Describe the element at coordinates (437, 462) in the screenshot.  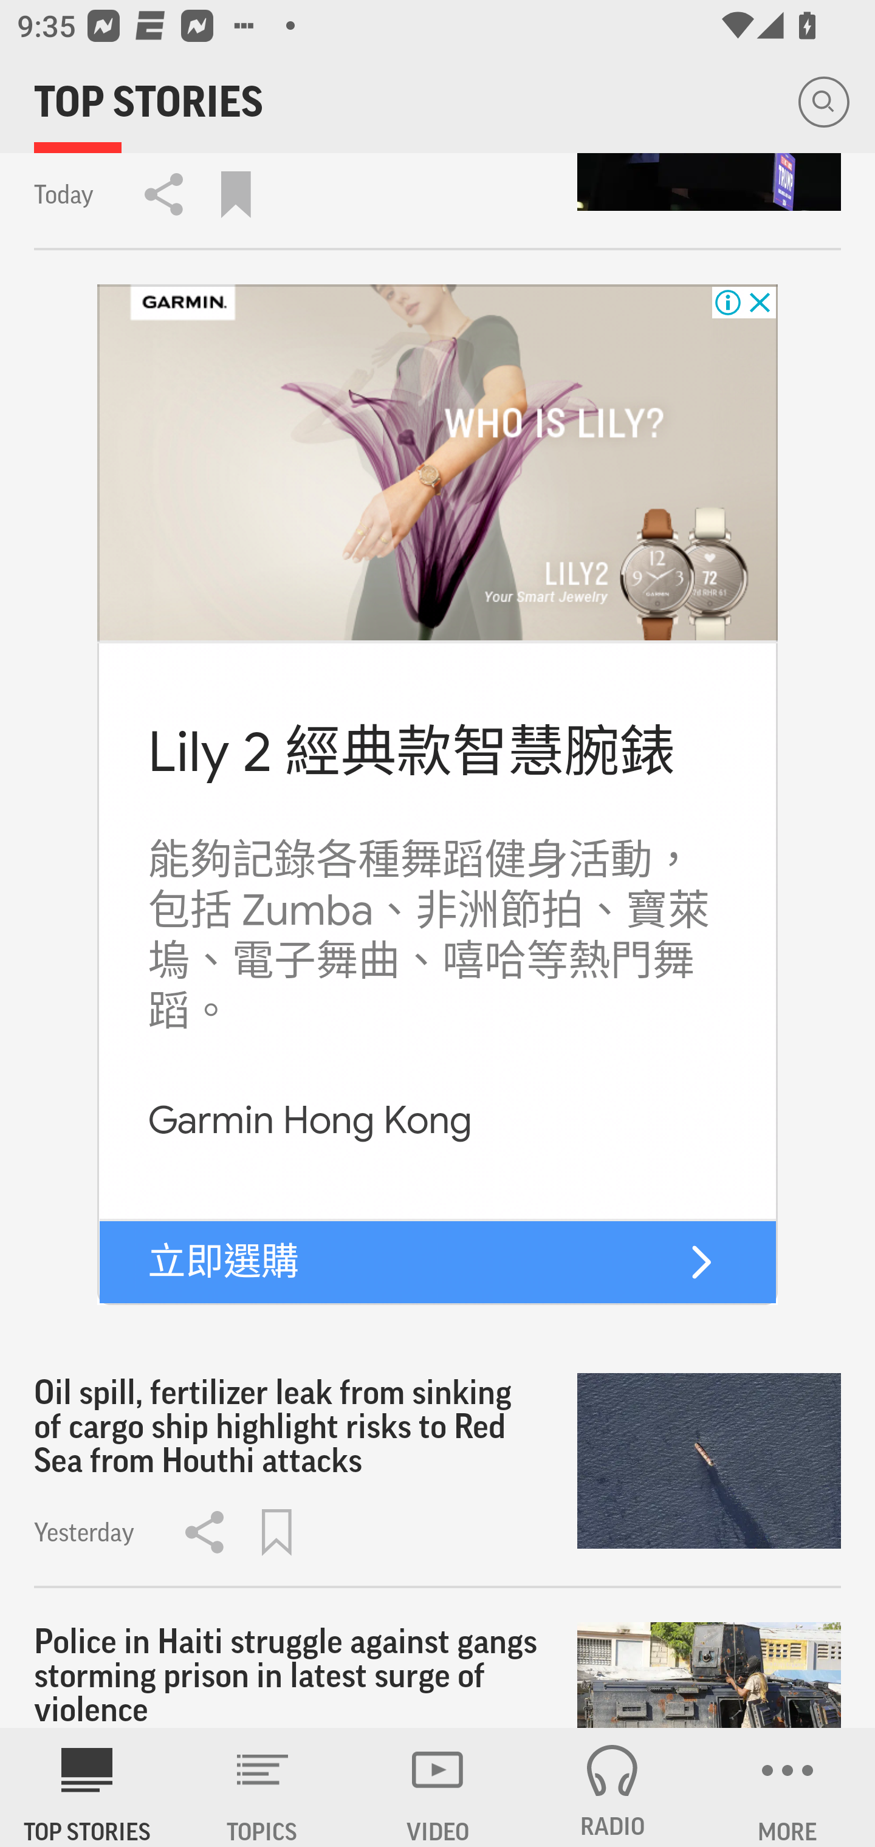
I see `lily2-classic-gold-tan` at that location.